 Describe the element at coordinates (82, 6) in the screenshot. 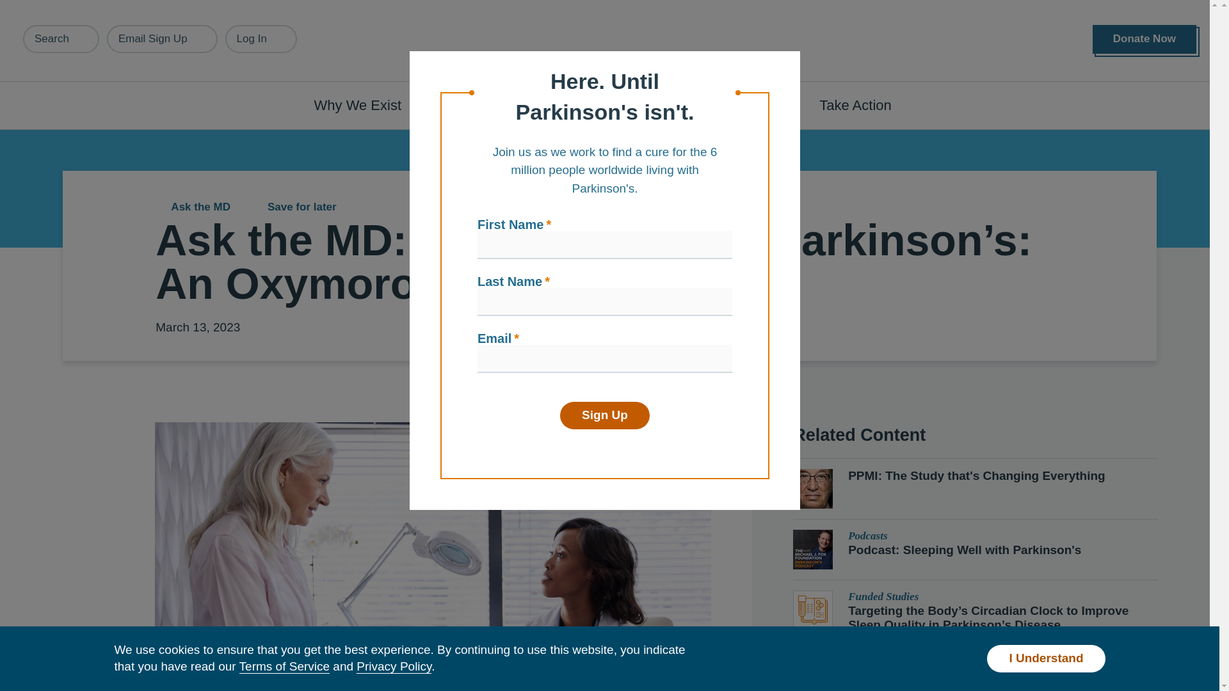

I see `Skip to main content` at that location.